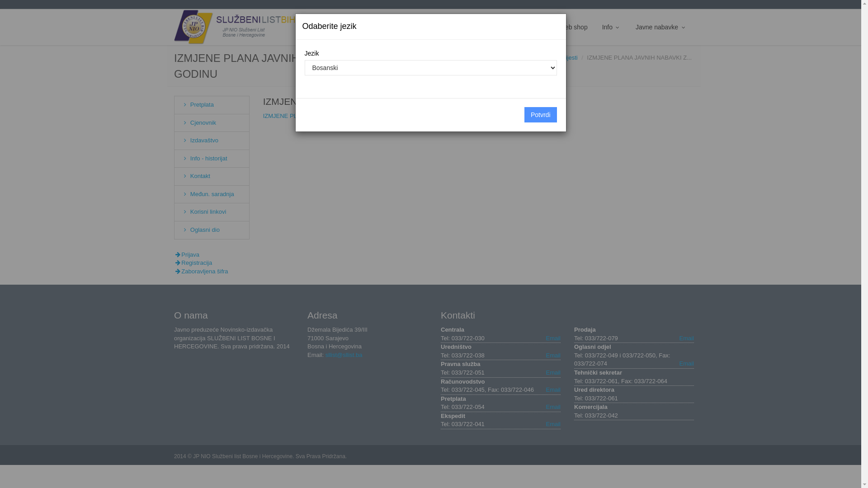 The width and height of the screenshot is (868, 488). I want to click on Info - historijat, so click(204, 158).